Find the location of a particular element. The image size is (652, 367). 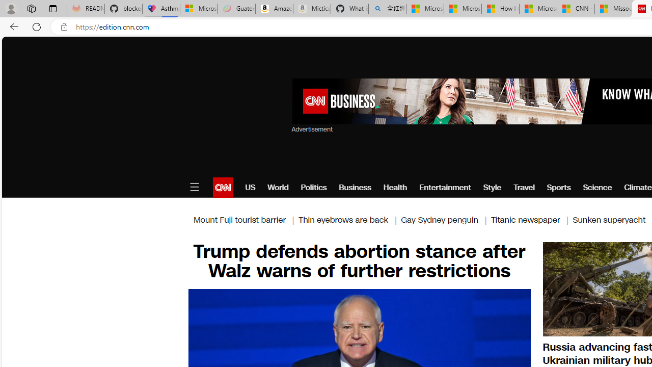

World is located at coordinates (278, 188).